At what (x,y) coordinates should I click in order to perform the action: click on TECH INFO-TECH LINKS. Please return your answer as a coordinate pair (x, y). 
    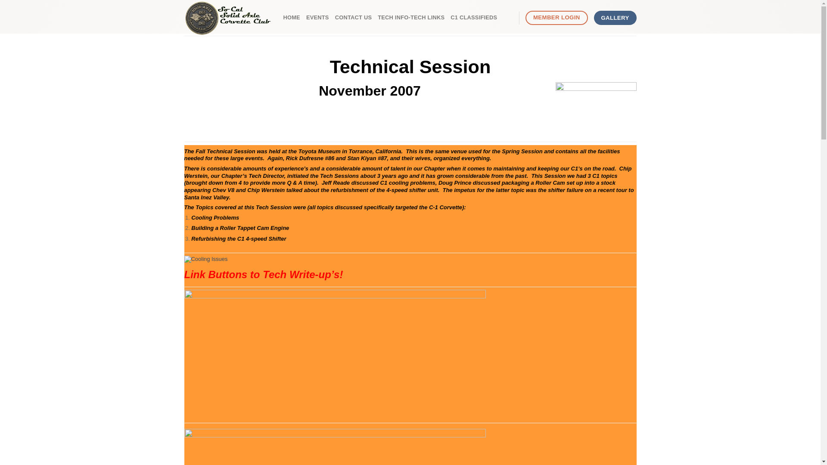
    Looking at the image, I should click on (411, 17).